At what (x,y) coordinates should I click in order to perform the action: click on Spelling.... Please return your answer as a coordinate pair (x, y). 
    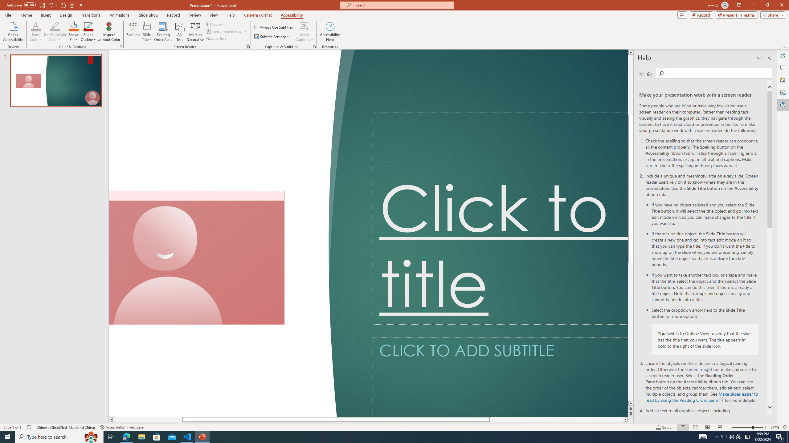
    Looking at the image, I should click on (133, 32).